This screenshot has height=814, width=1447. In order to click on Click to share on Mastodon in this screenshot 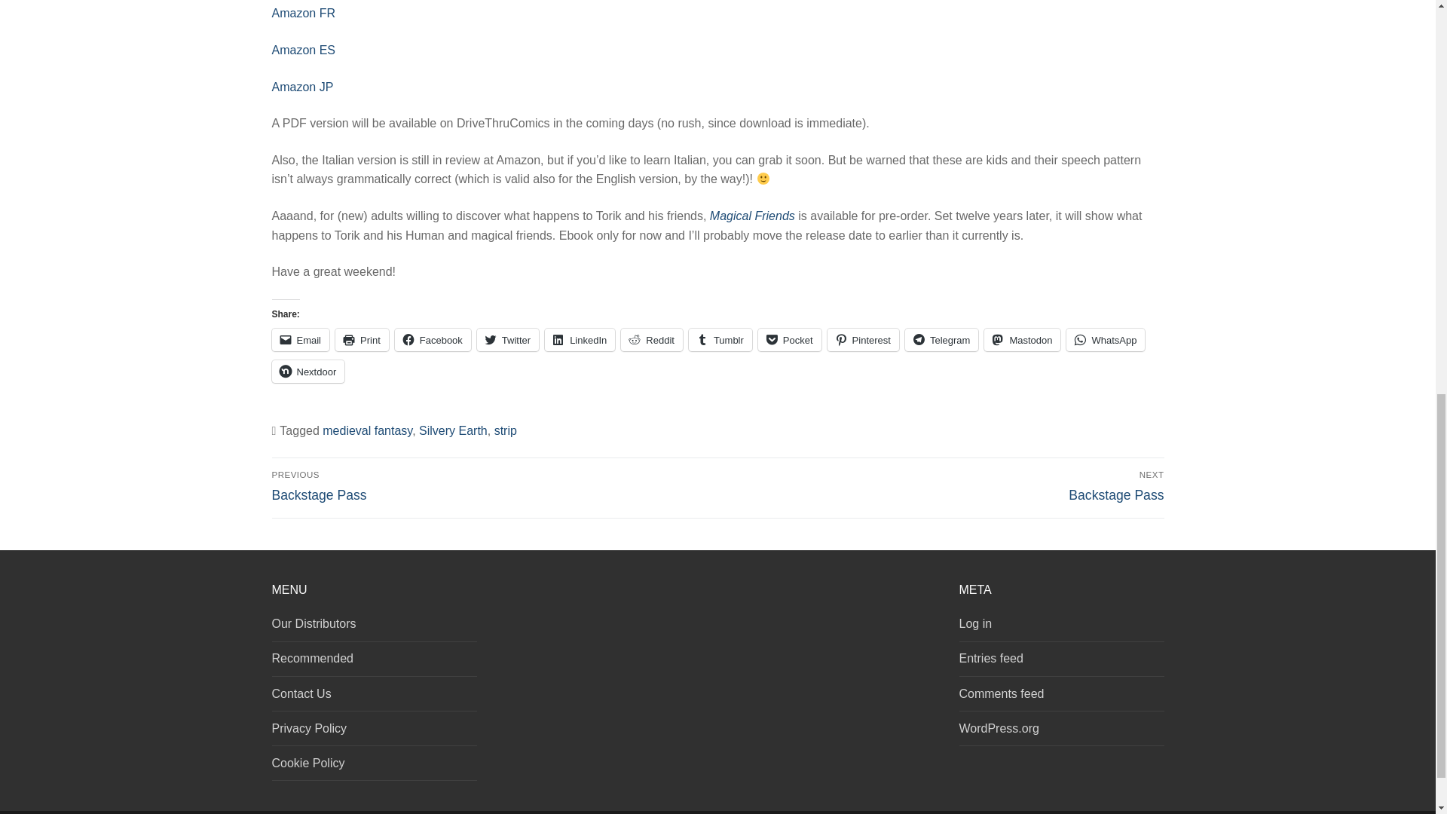, I will do `click(1022, 339)`.